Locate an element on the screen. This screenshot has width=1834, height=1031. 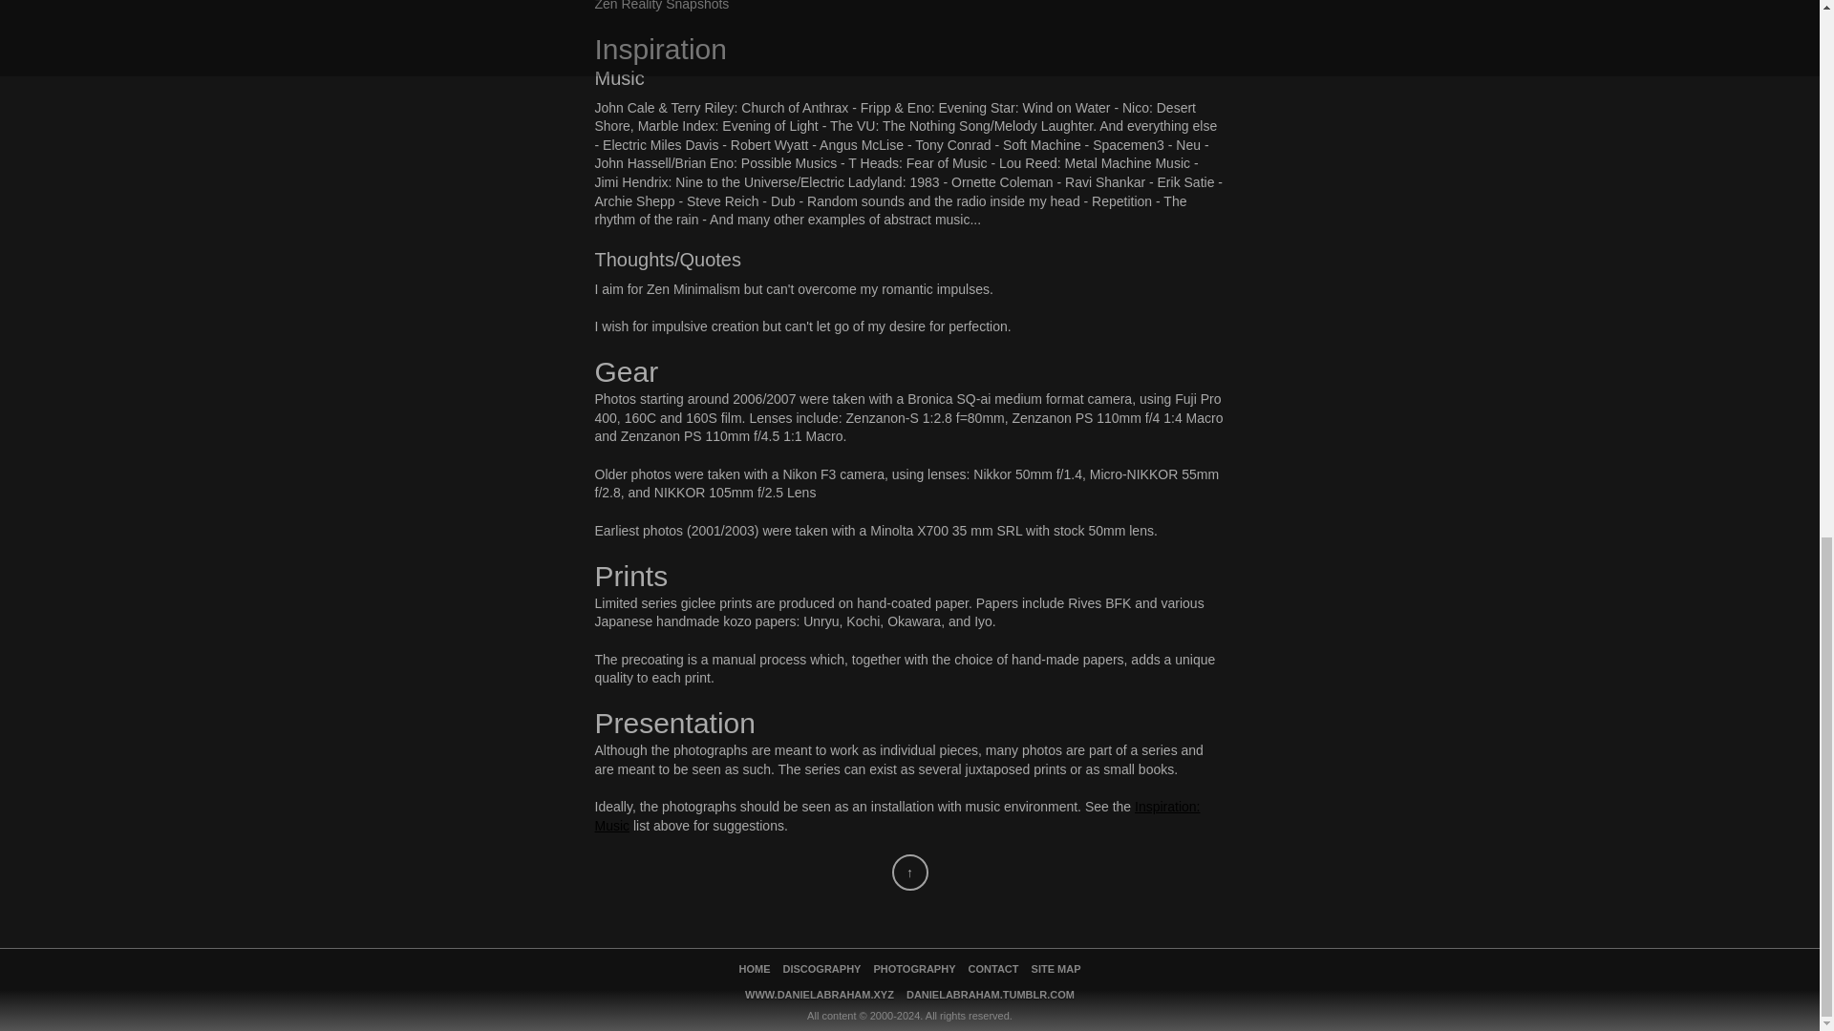
HOME is located at coordinates (754, 969).